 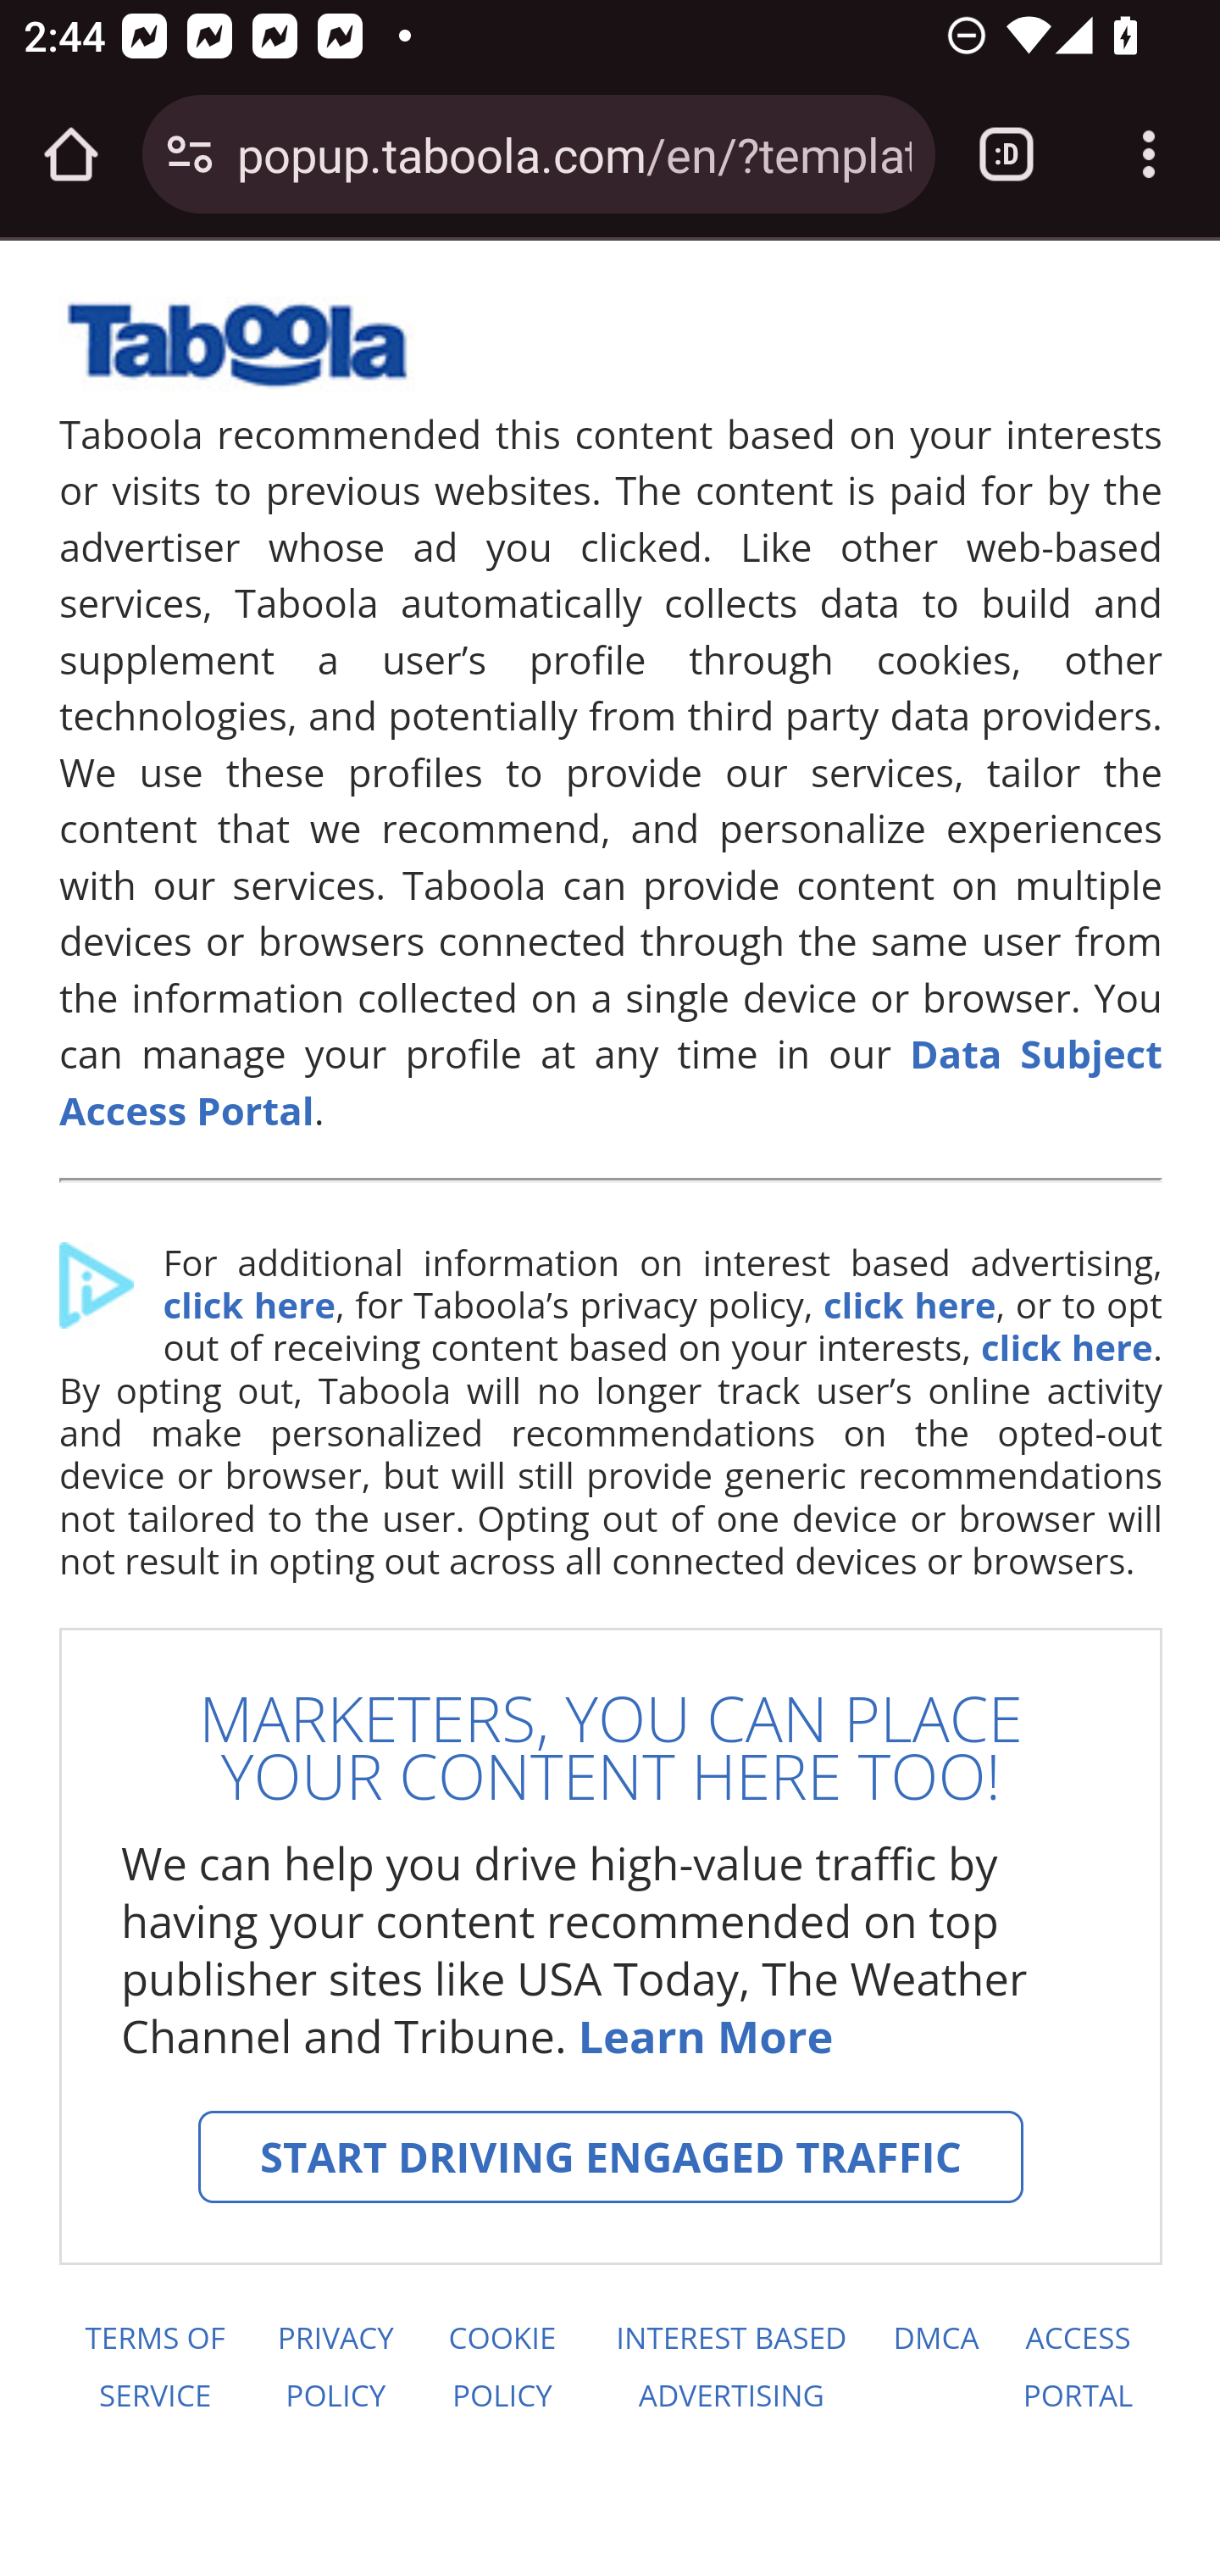 I want to click on DMCA, so click(x=935, y=2368).